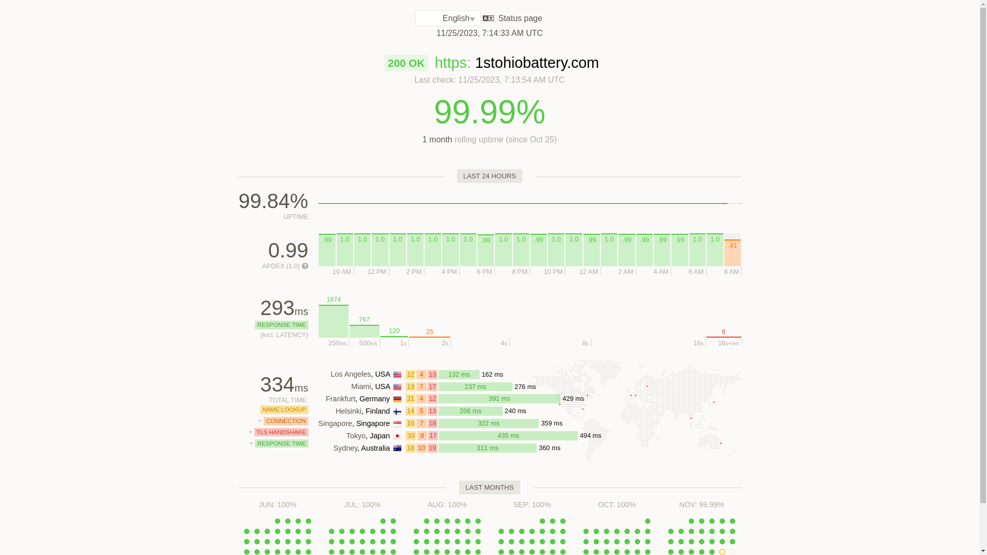  I want to click on <small>Sep 05:</small> No downtime, so click(511, 531).